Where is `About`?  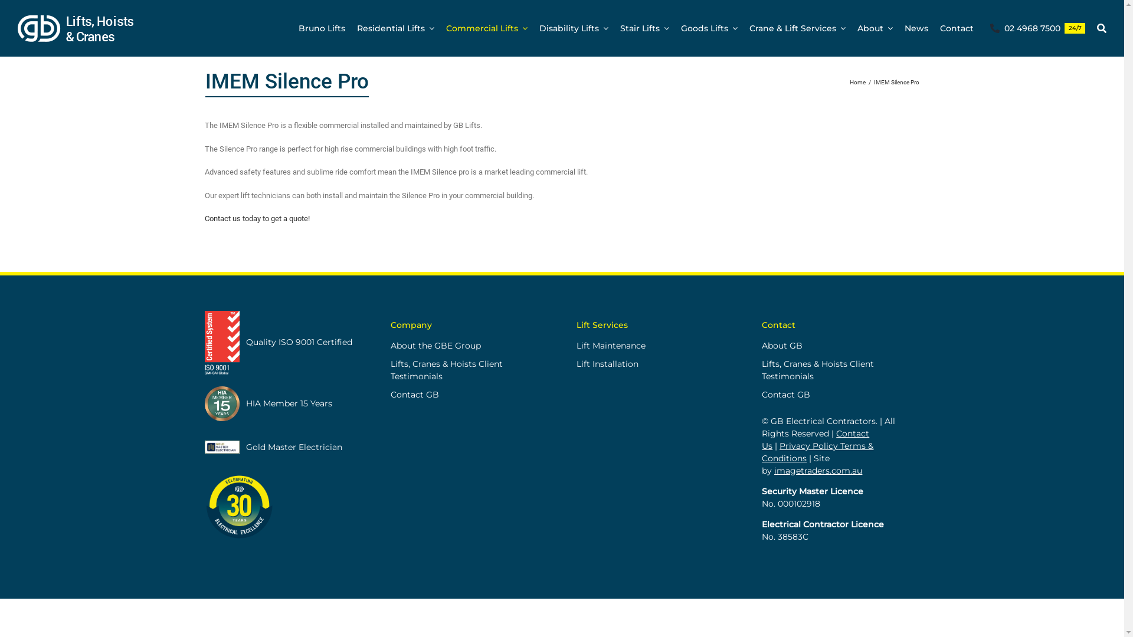 About is located at coordinates (875, 28).